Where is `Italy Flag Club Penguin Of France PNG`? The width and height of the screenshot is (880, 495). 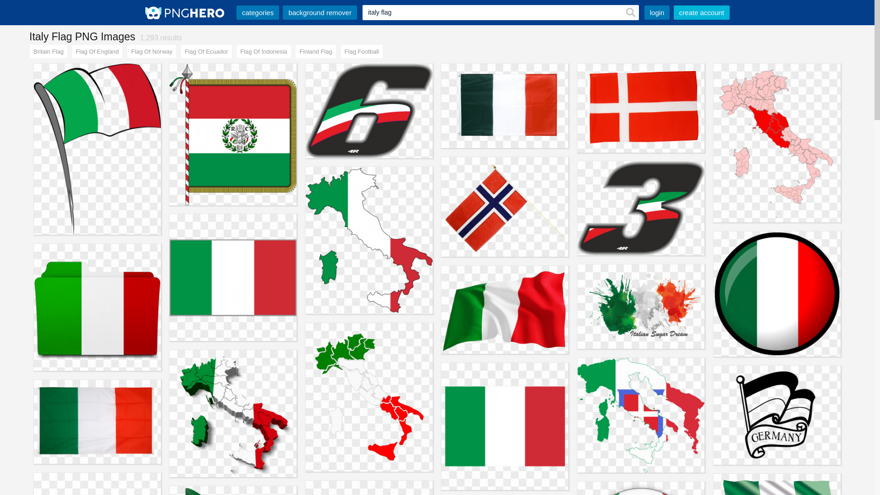
Italy Flag Club Penguin Of France PNG is located at coordinates (777, 294).